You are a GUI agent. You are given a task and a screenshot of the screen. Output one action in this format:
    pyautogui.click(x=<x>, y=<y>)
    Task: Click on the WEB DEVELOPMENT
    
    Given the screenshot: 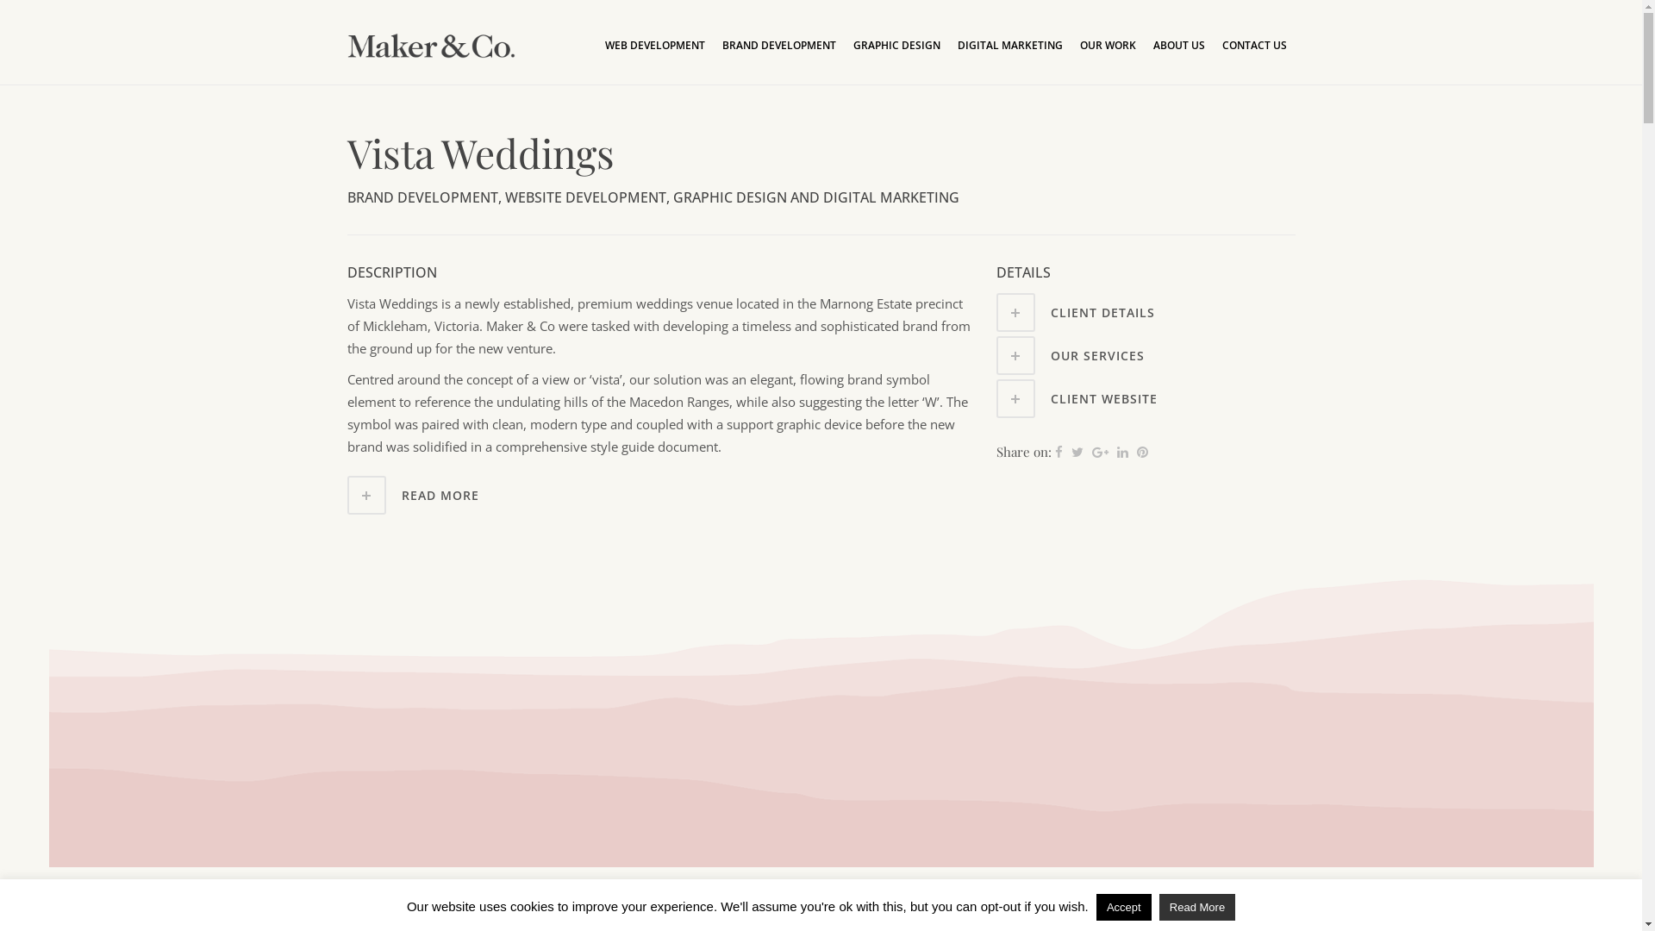 What is the action you would take?
    pyautogui.click(x=655, y=46)
    